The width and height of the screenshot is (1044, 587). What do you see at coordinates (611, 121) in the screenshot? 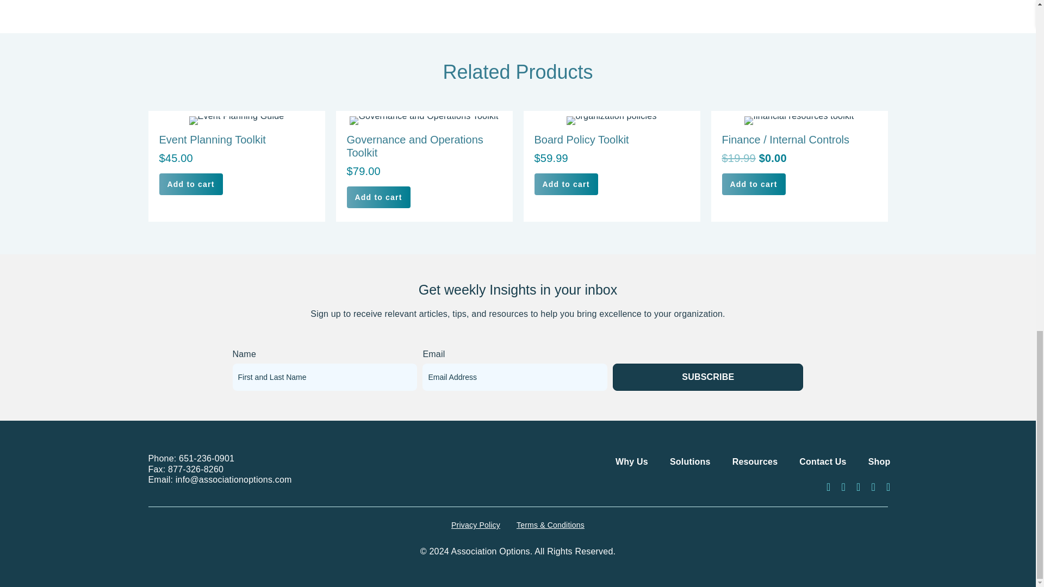
I see `organization policies` at bounding box center [611, 121].